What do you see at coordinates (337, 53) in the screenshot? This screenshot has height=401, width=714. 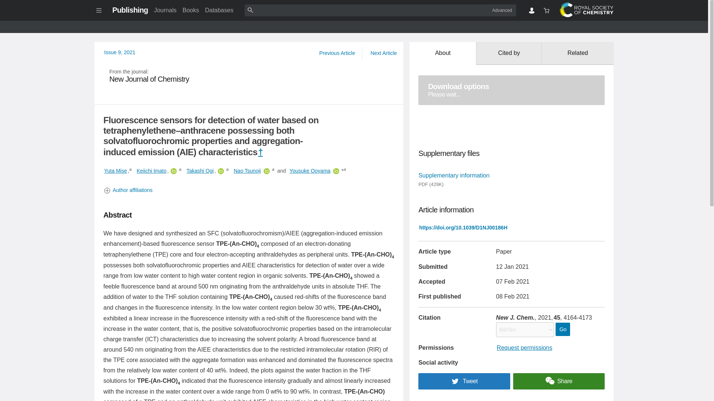 I see `Previous Article` at bounding box center [337, 53].